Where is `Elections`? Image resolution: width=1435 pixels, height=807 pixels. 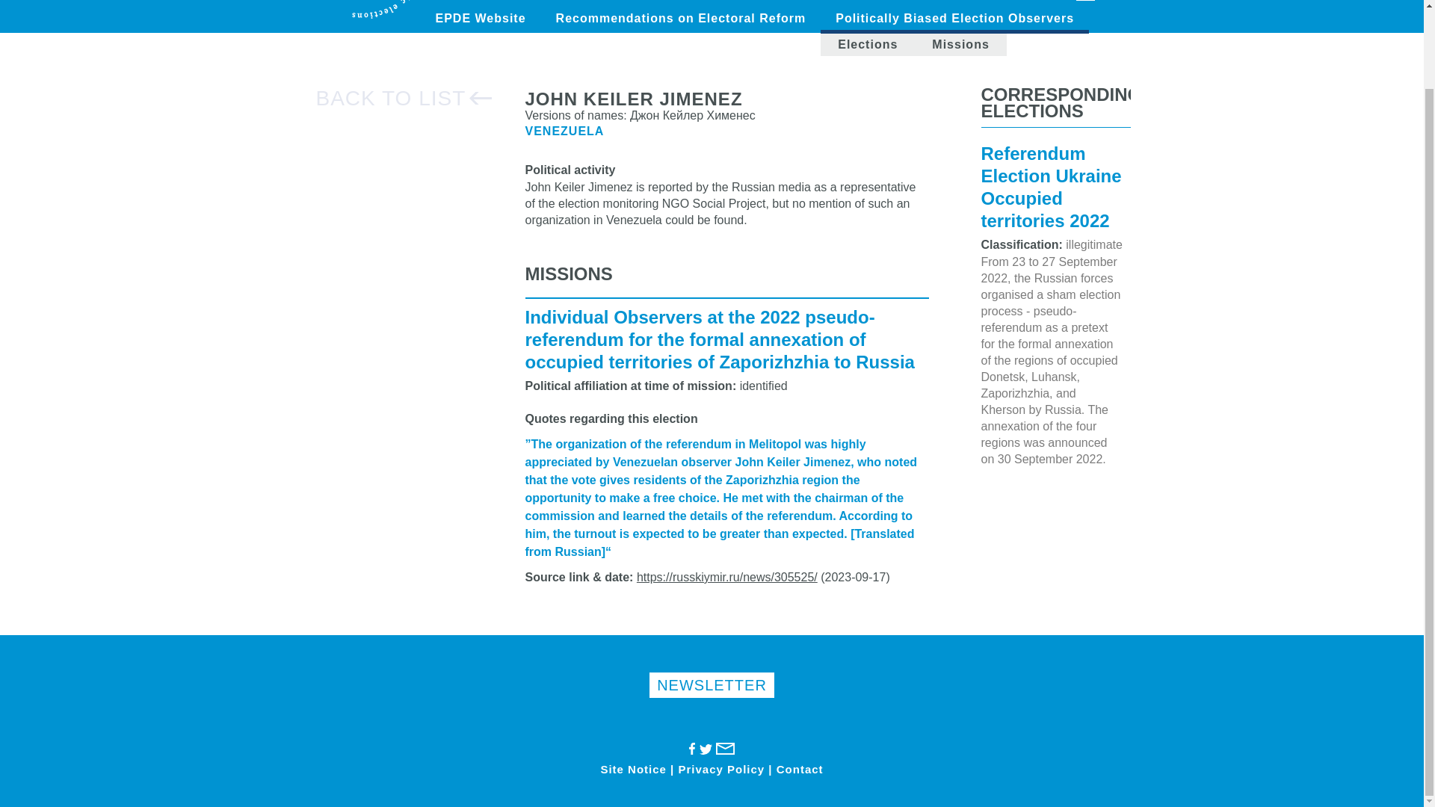
Elections is located at coordinates (868, 45).